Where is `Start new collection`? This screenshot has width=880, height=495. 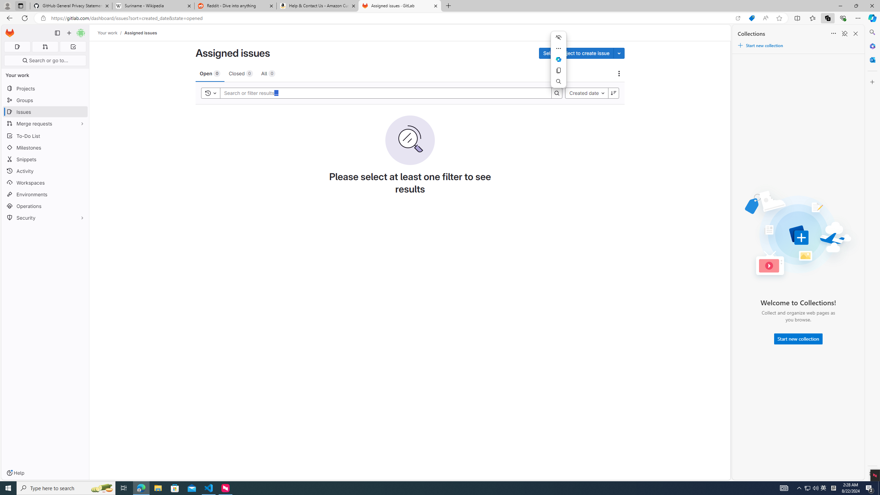
Start new collection is located at coordinates (798, 339).